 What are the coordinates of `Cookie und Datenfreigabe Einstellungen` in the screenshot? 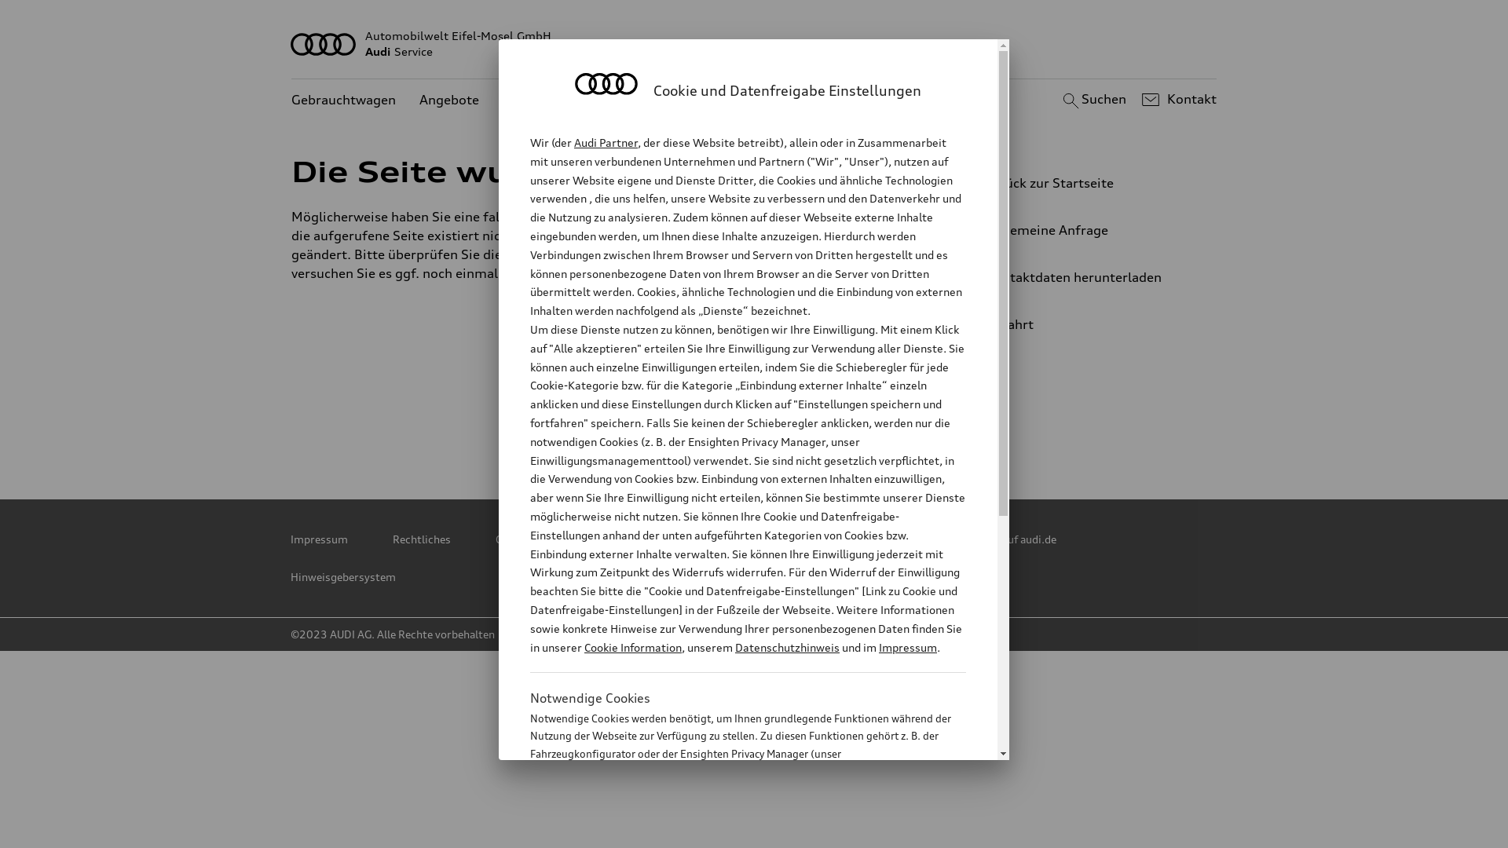 It's located at (705, 539).